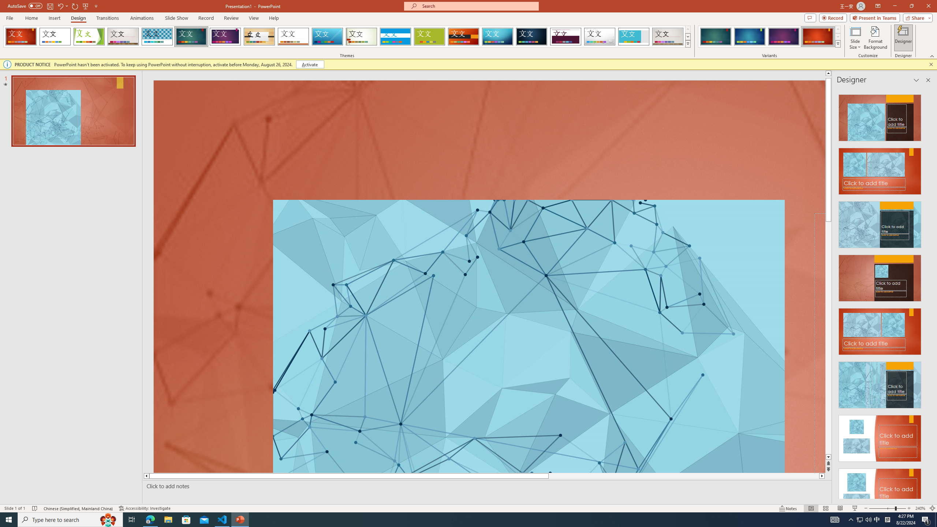  Describe the element at coordinates (347, 37) in the screenshot. I see `AutomationID: SlideThemesGallery` at that location.